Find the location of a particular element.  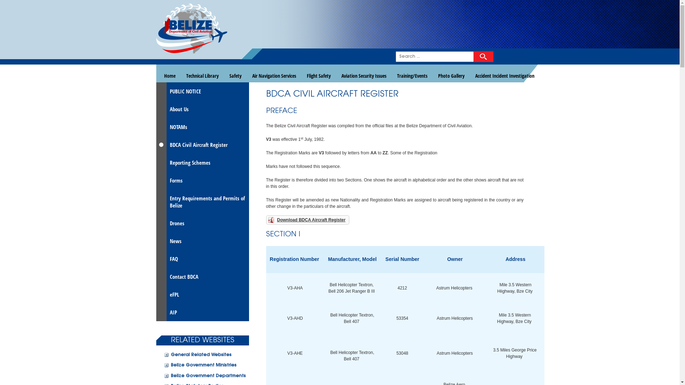

Download BDCA Aircraft Register is located at coordinates (308, 220).